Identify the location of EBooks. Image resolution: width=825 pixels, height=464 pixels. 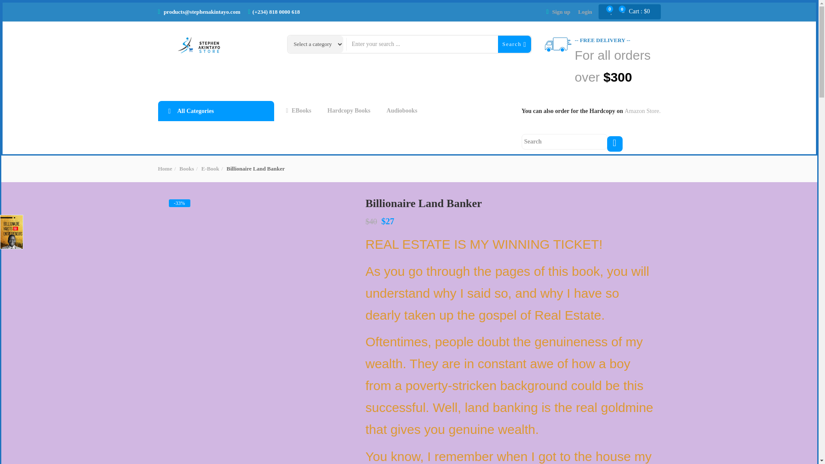
(298, 111).